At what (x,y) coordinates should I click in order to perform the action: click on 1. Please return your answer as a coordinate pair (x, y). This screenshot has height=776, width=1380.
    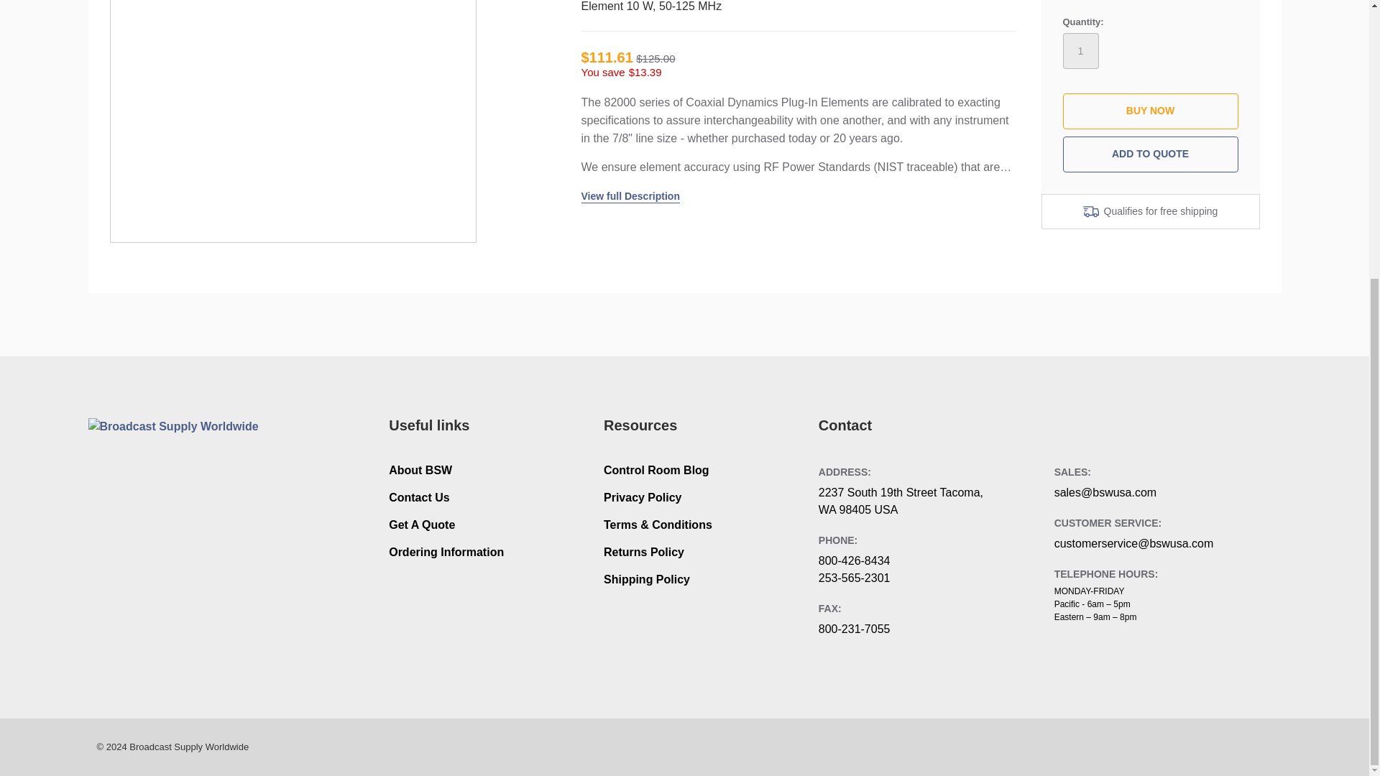
    Looking at the image, I should click on (1080, 51).